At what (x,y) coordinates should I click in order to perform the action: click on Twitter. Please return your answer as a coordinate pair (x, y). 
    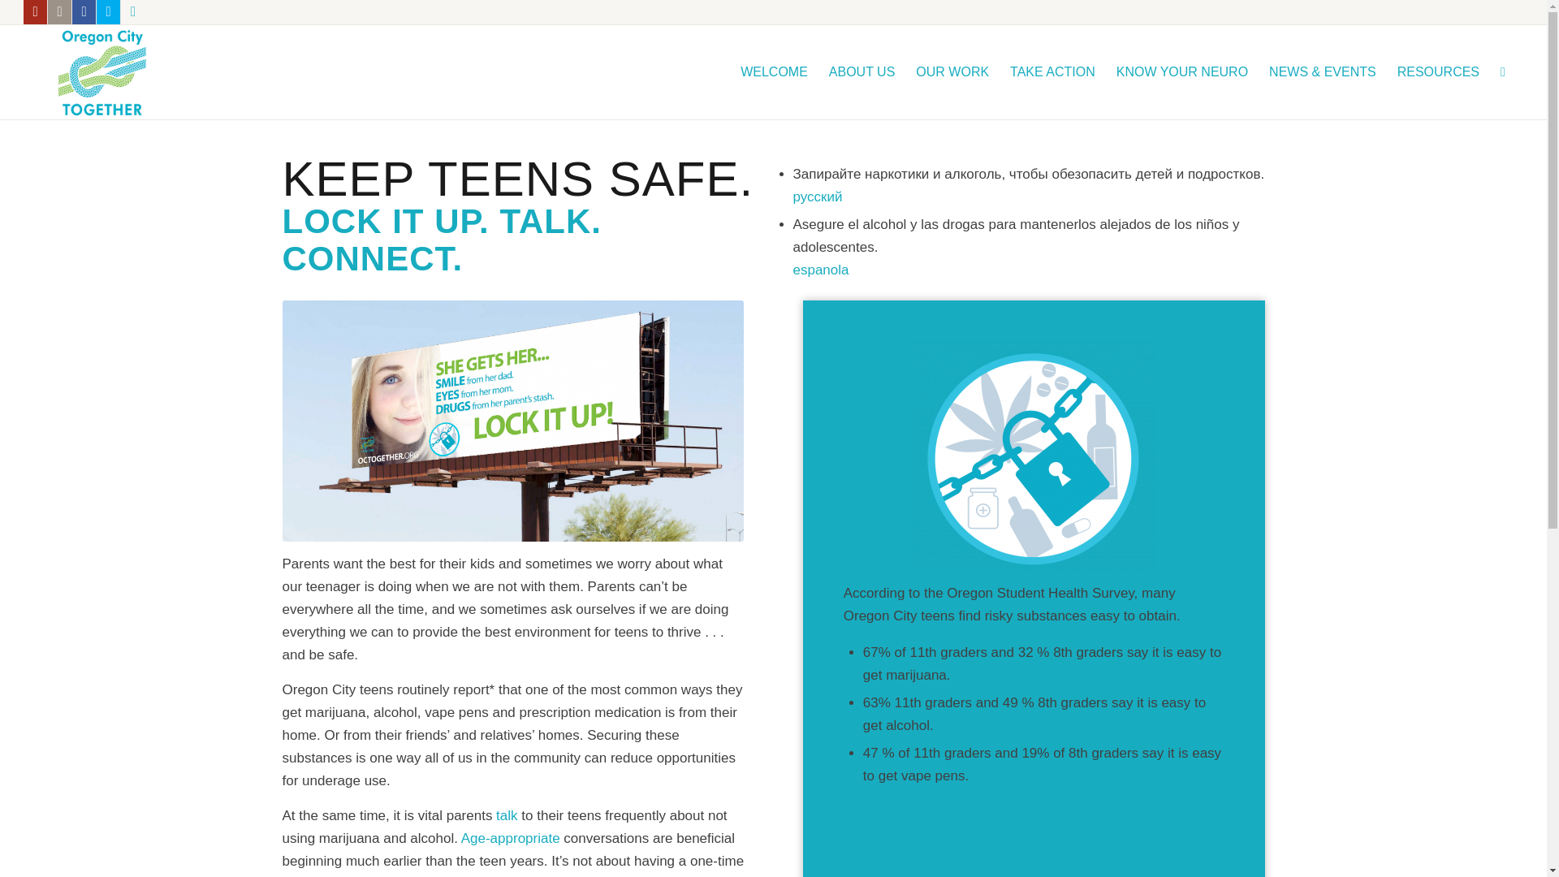
    Looking at the image, I should click on (108, 12).